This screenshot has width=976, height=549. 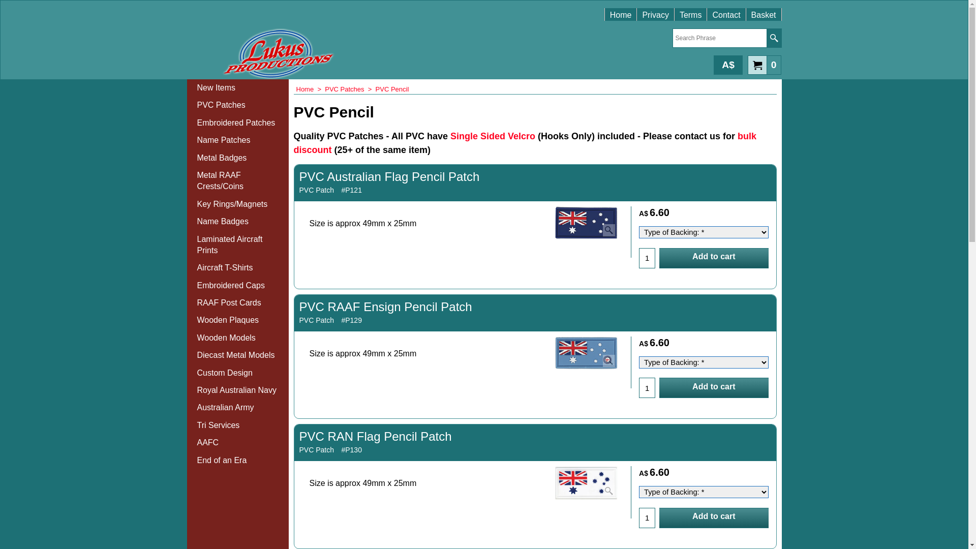 I want to click on A$, so click(x=728, y=65).